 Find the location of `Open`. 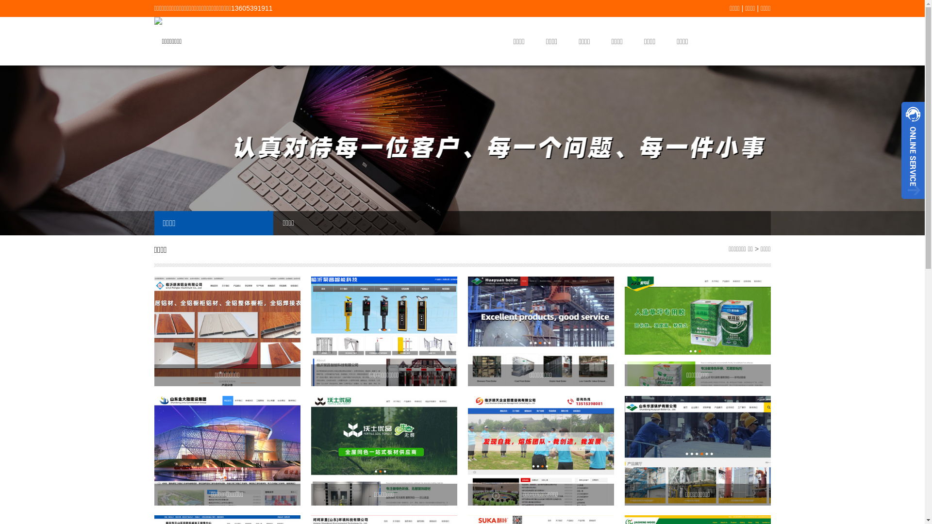

Open is located at coordinates (913, 150).